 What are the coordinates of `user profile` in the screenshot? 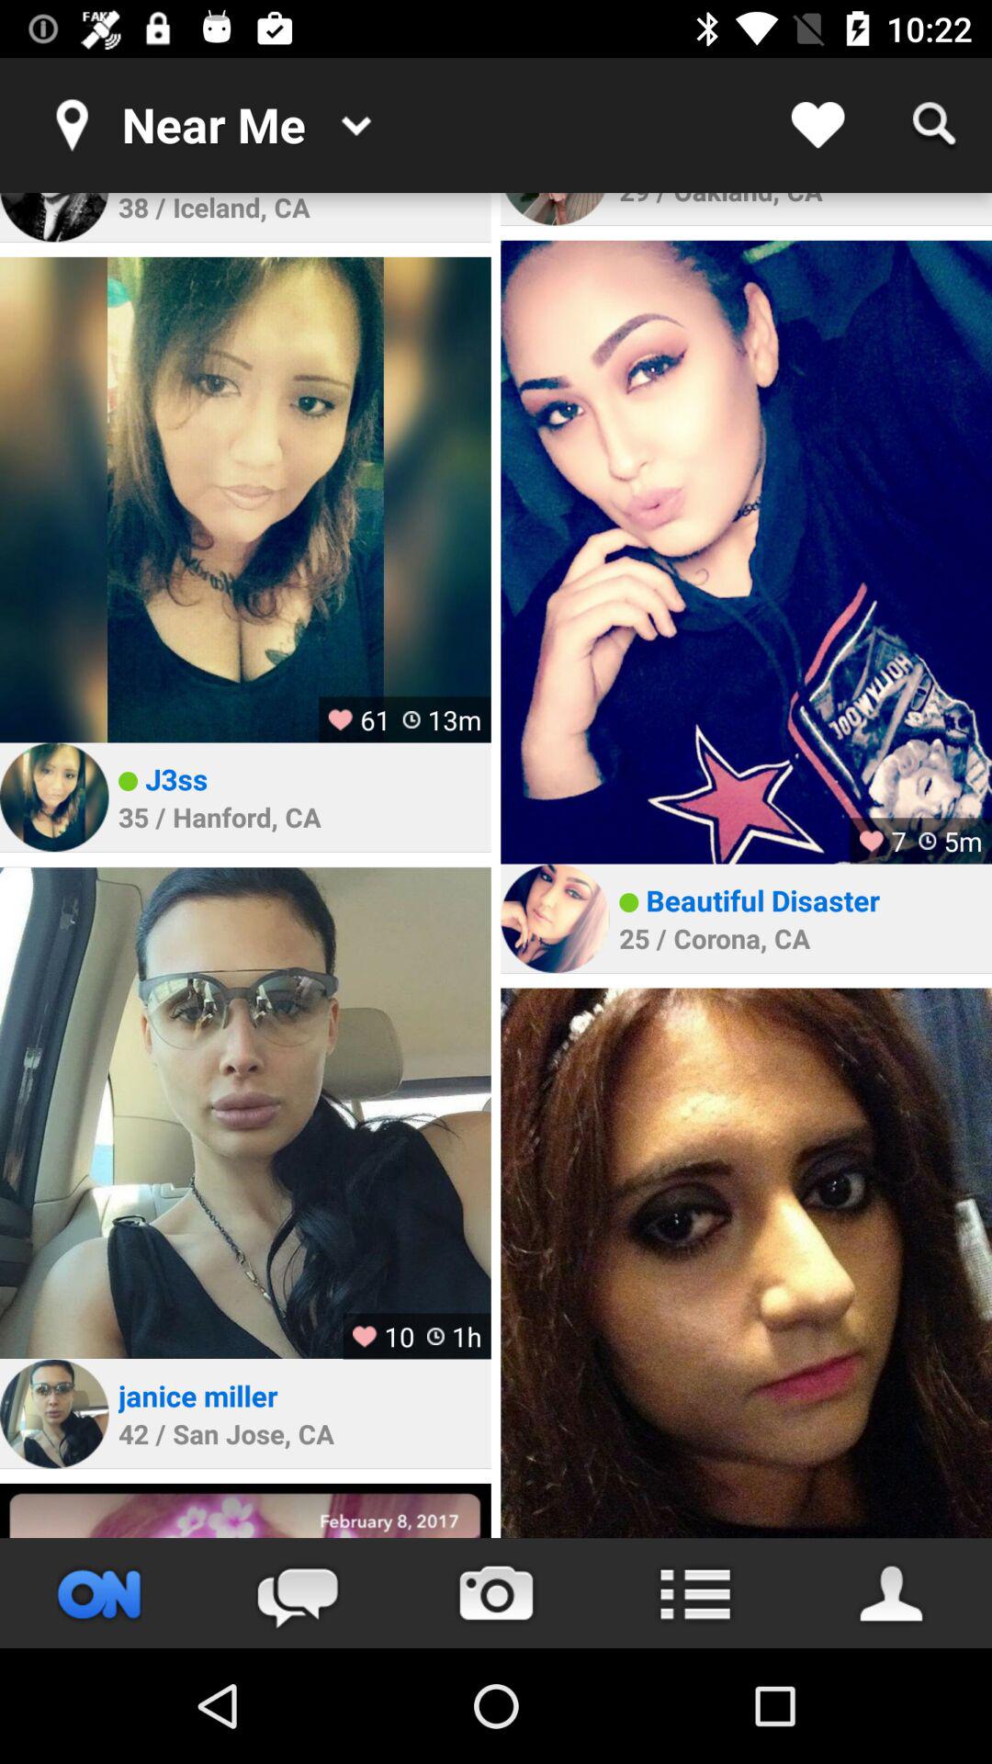 It's located at (555, 209).